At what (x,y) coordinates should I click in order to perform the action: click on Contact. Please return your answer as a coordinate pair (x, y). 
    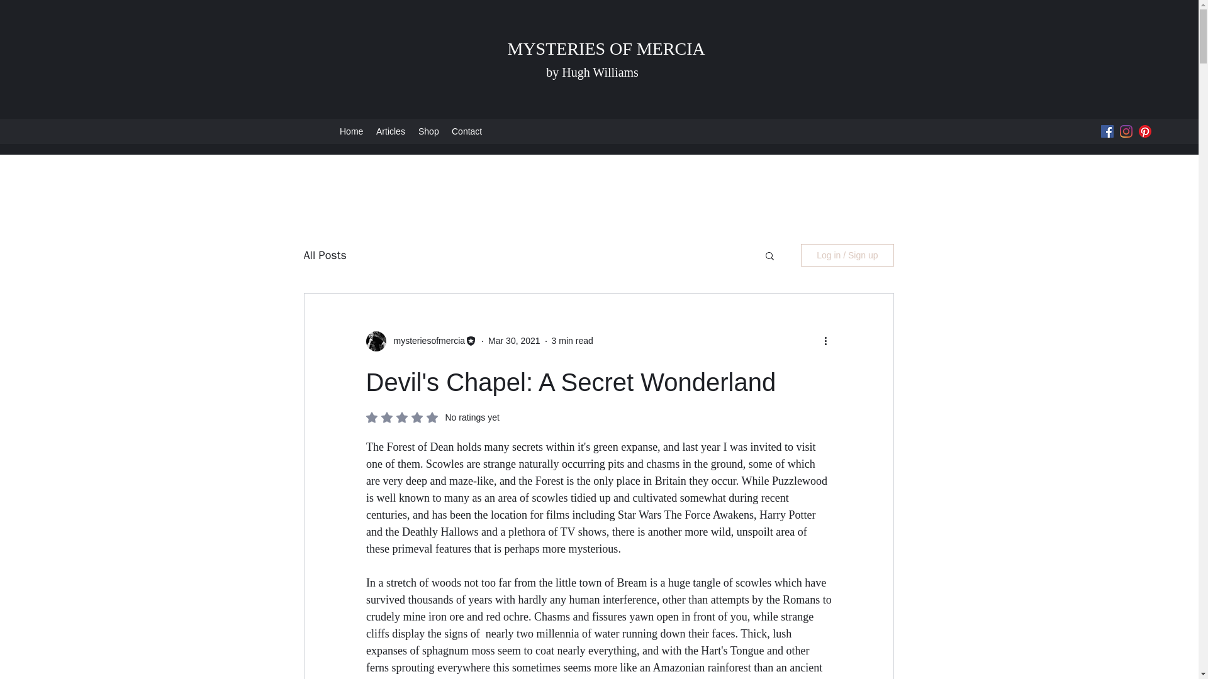
    Looking at the image, I should click on (467, 131).